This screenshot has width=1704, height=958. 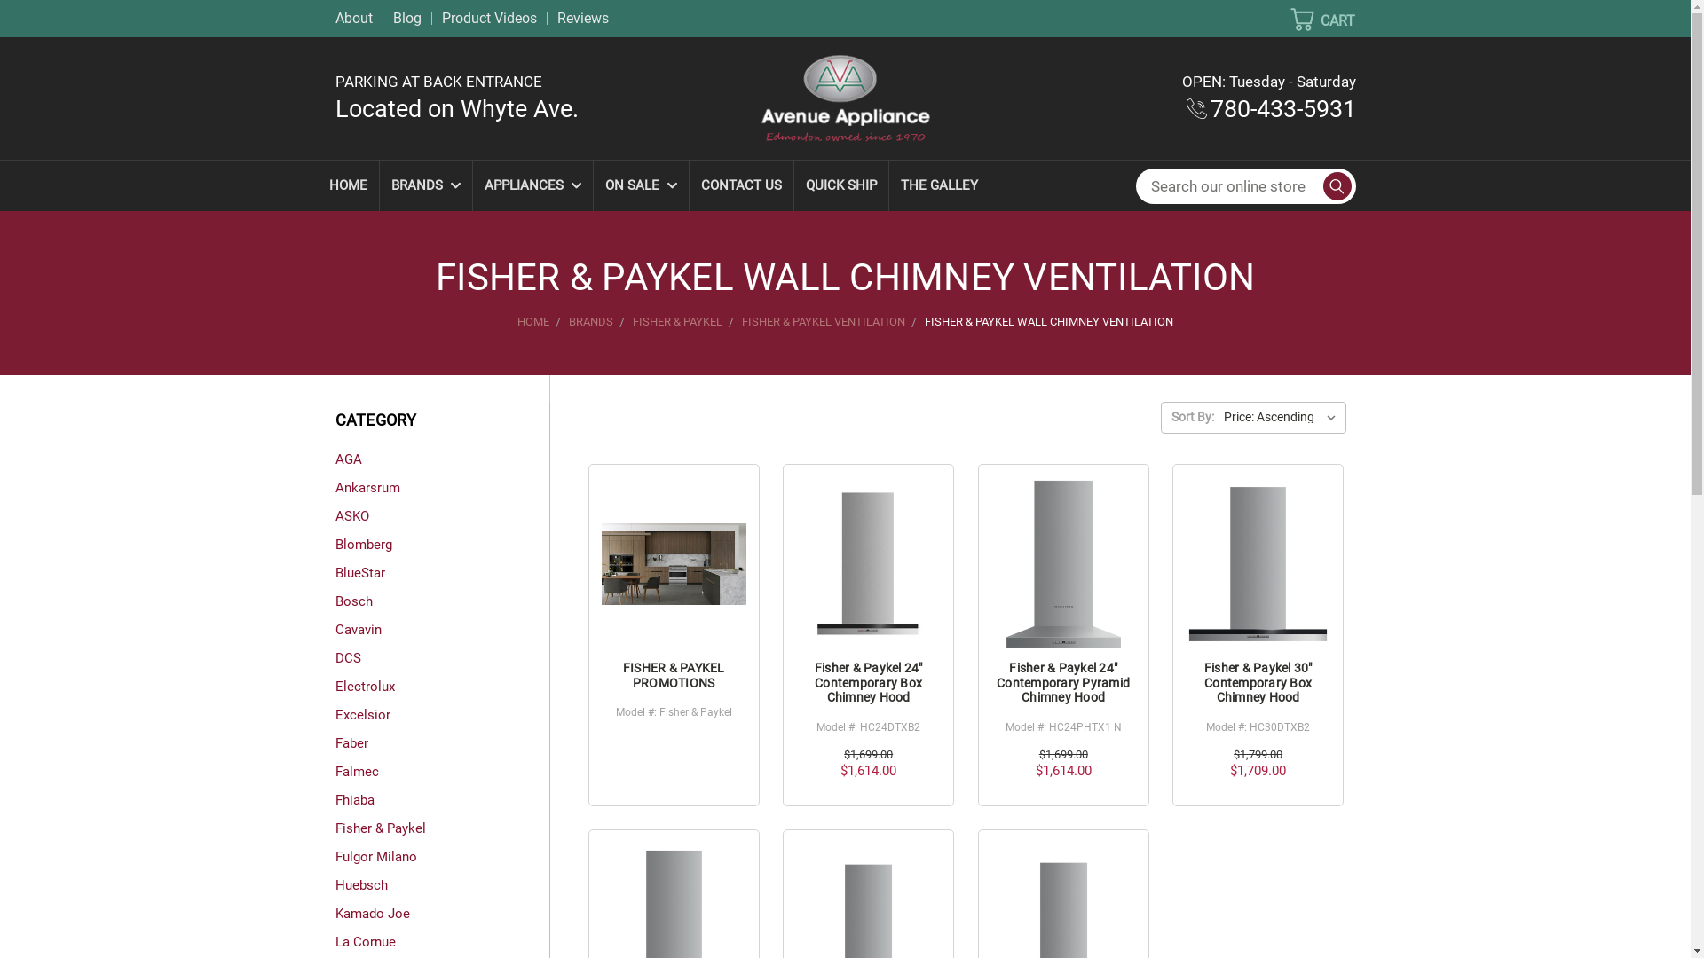 What do you see at coordinates (674, 676) in the screenshot?
I see `FISHER & PAYKEL PROMOTIONS` at bounding box center [674, 676].